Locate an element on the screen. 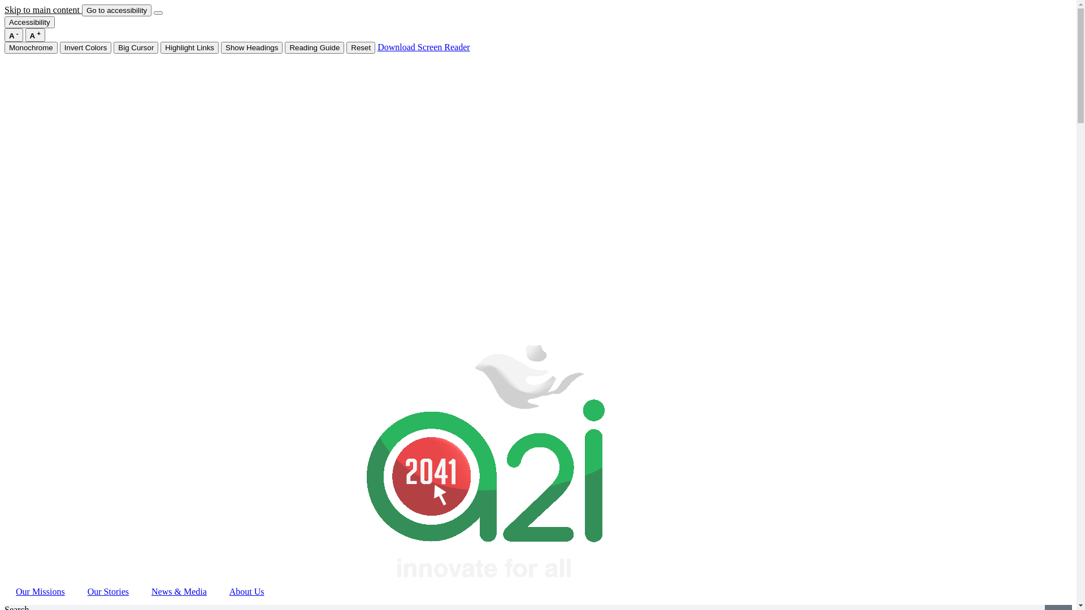 The image size is (1085, 610). Our Missions is located at coordinates (41, 592).